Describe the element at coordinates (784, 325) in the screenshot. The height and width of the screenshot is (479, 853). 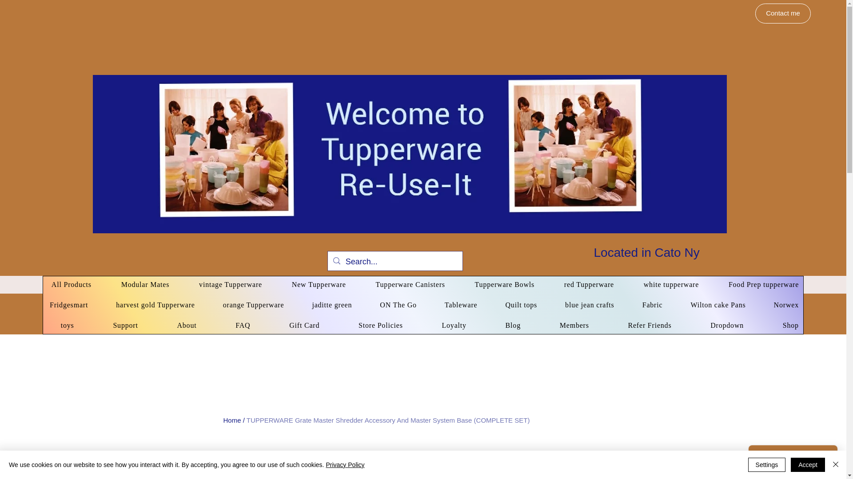
I see `Shop` at that location.